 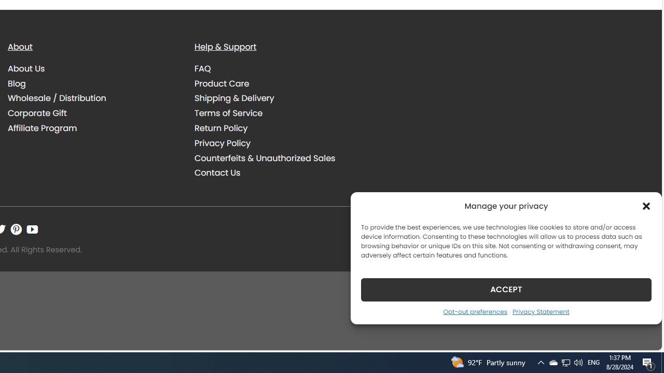 I want to click on Contact Us, so click(x=217, y=173).